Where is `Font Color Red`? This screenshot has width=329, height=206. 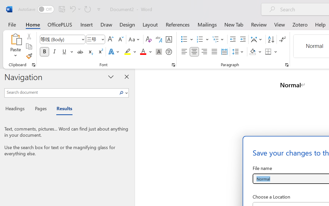
Font Color Red is located at coordinates (143, 52).